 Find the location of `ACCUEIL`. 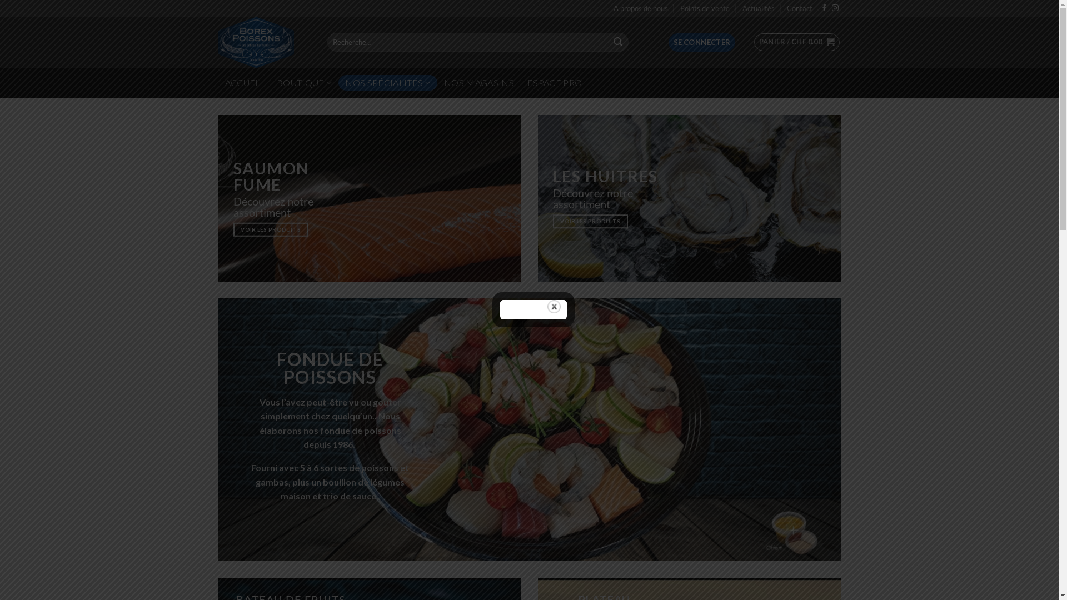

ACCUEIL is located at coordinates (243, 83).